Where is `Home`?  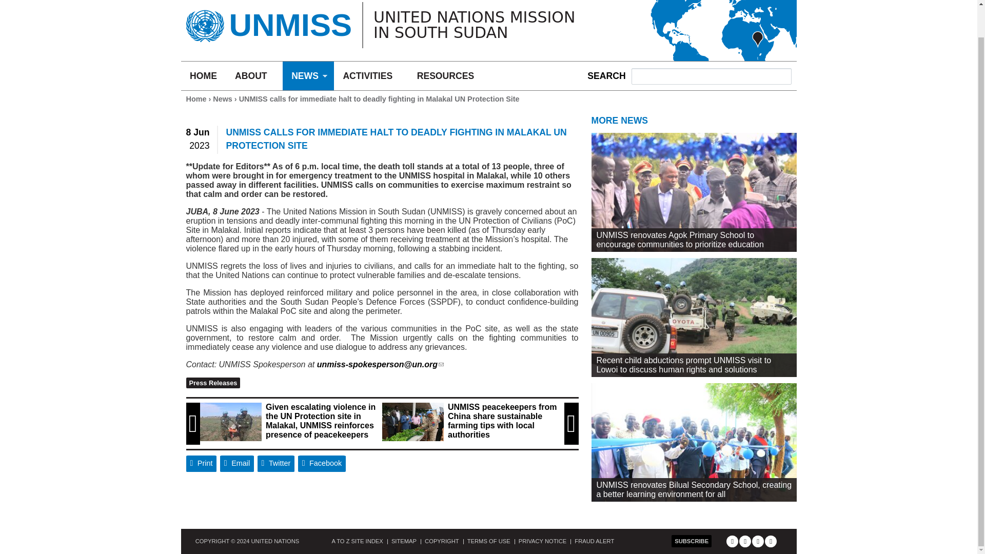
Home is located at coordinates (290, 25).